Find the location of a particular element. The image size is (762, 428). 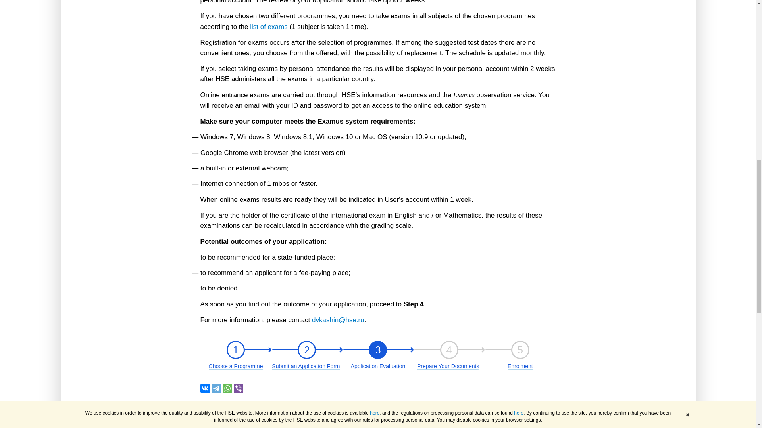

Viber is located at coordinates (268, 27).